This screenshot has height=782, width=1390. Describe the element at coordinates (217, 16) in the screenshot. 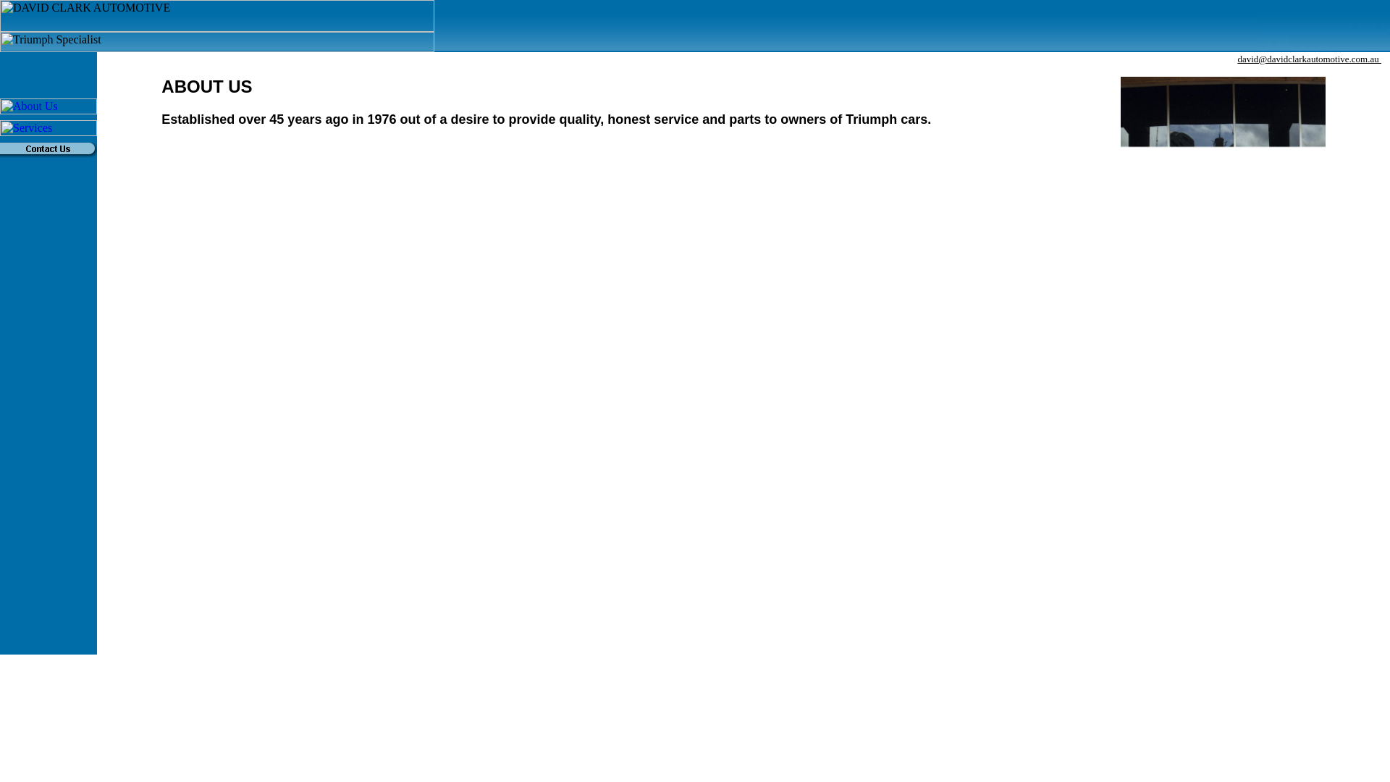

I see `DAVID CLARK AUTOMOTIVE` at that location.